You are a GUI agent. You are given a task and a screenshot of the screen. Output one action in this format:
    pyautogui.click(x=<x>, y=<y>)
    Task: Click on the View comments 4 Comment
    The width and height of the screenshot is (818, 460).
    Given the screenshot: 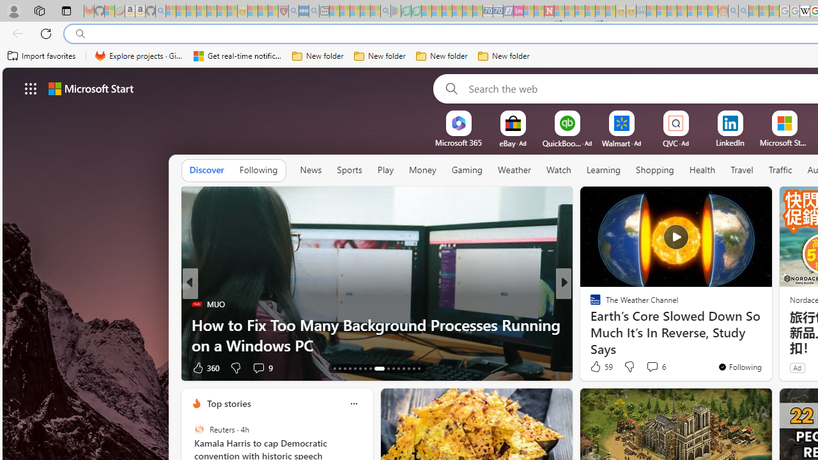 What is the action you would take?
    pyautogui.click(x=652, y=367)
    